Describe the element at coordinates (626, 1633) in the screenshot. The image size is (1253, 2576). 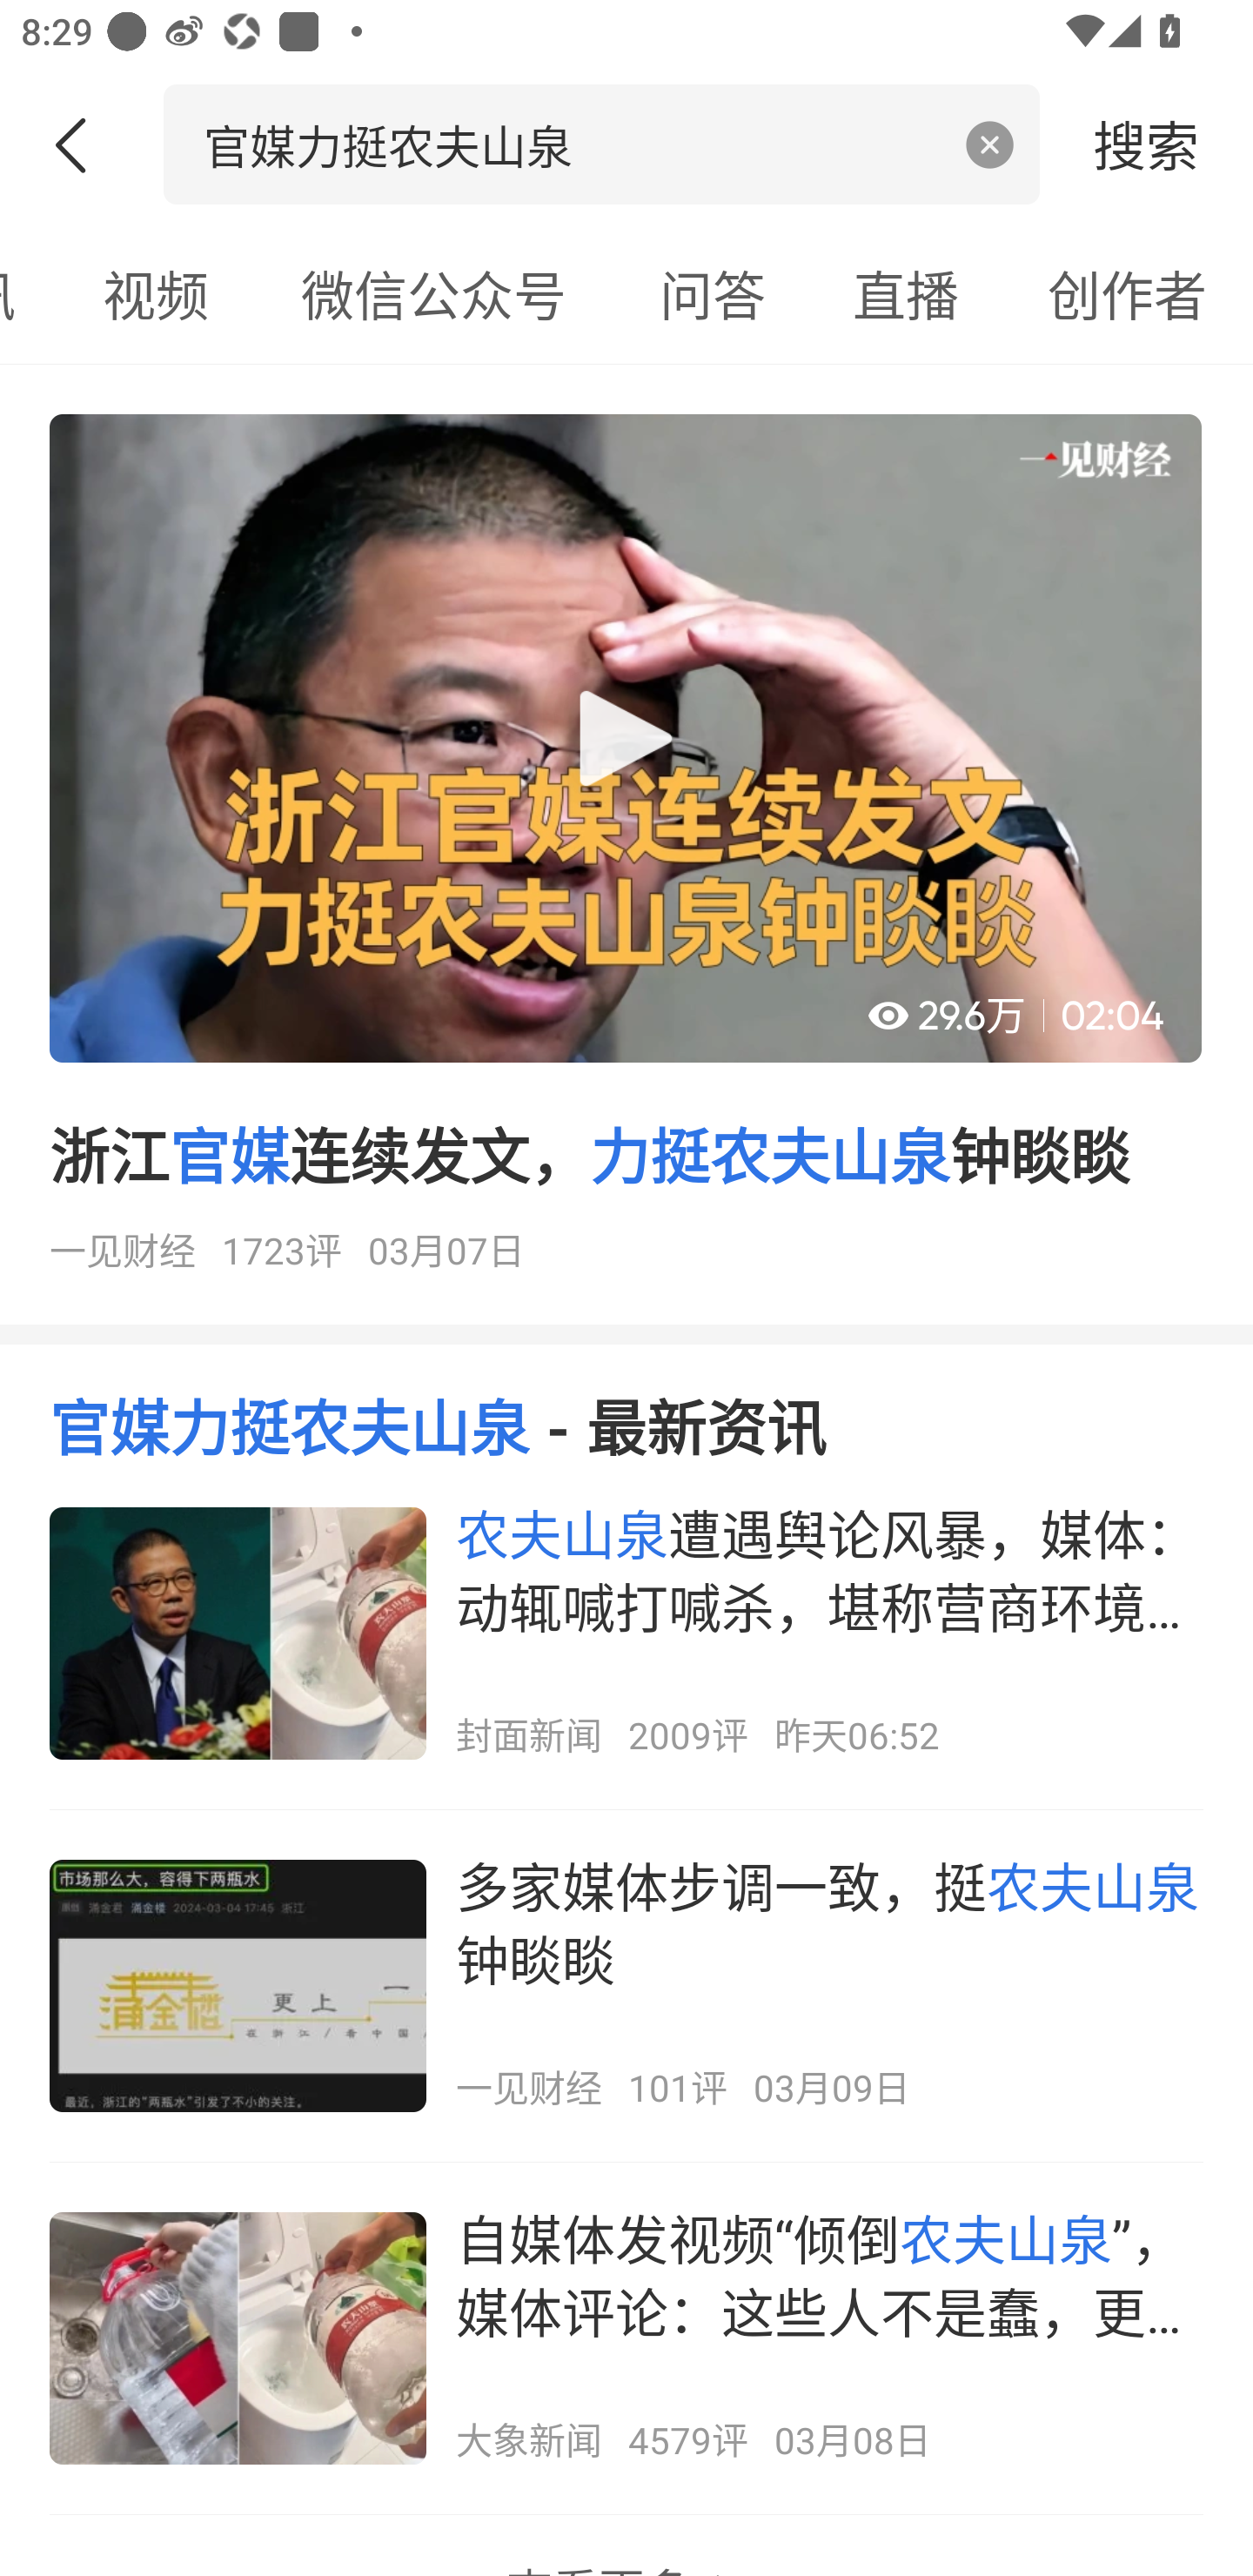
I see `农夫山泉遭遇舆论风暴，媒体：动辄喊打喊杀，堪称营商环境的致命毒药` at that location.